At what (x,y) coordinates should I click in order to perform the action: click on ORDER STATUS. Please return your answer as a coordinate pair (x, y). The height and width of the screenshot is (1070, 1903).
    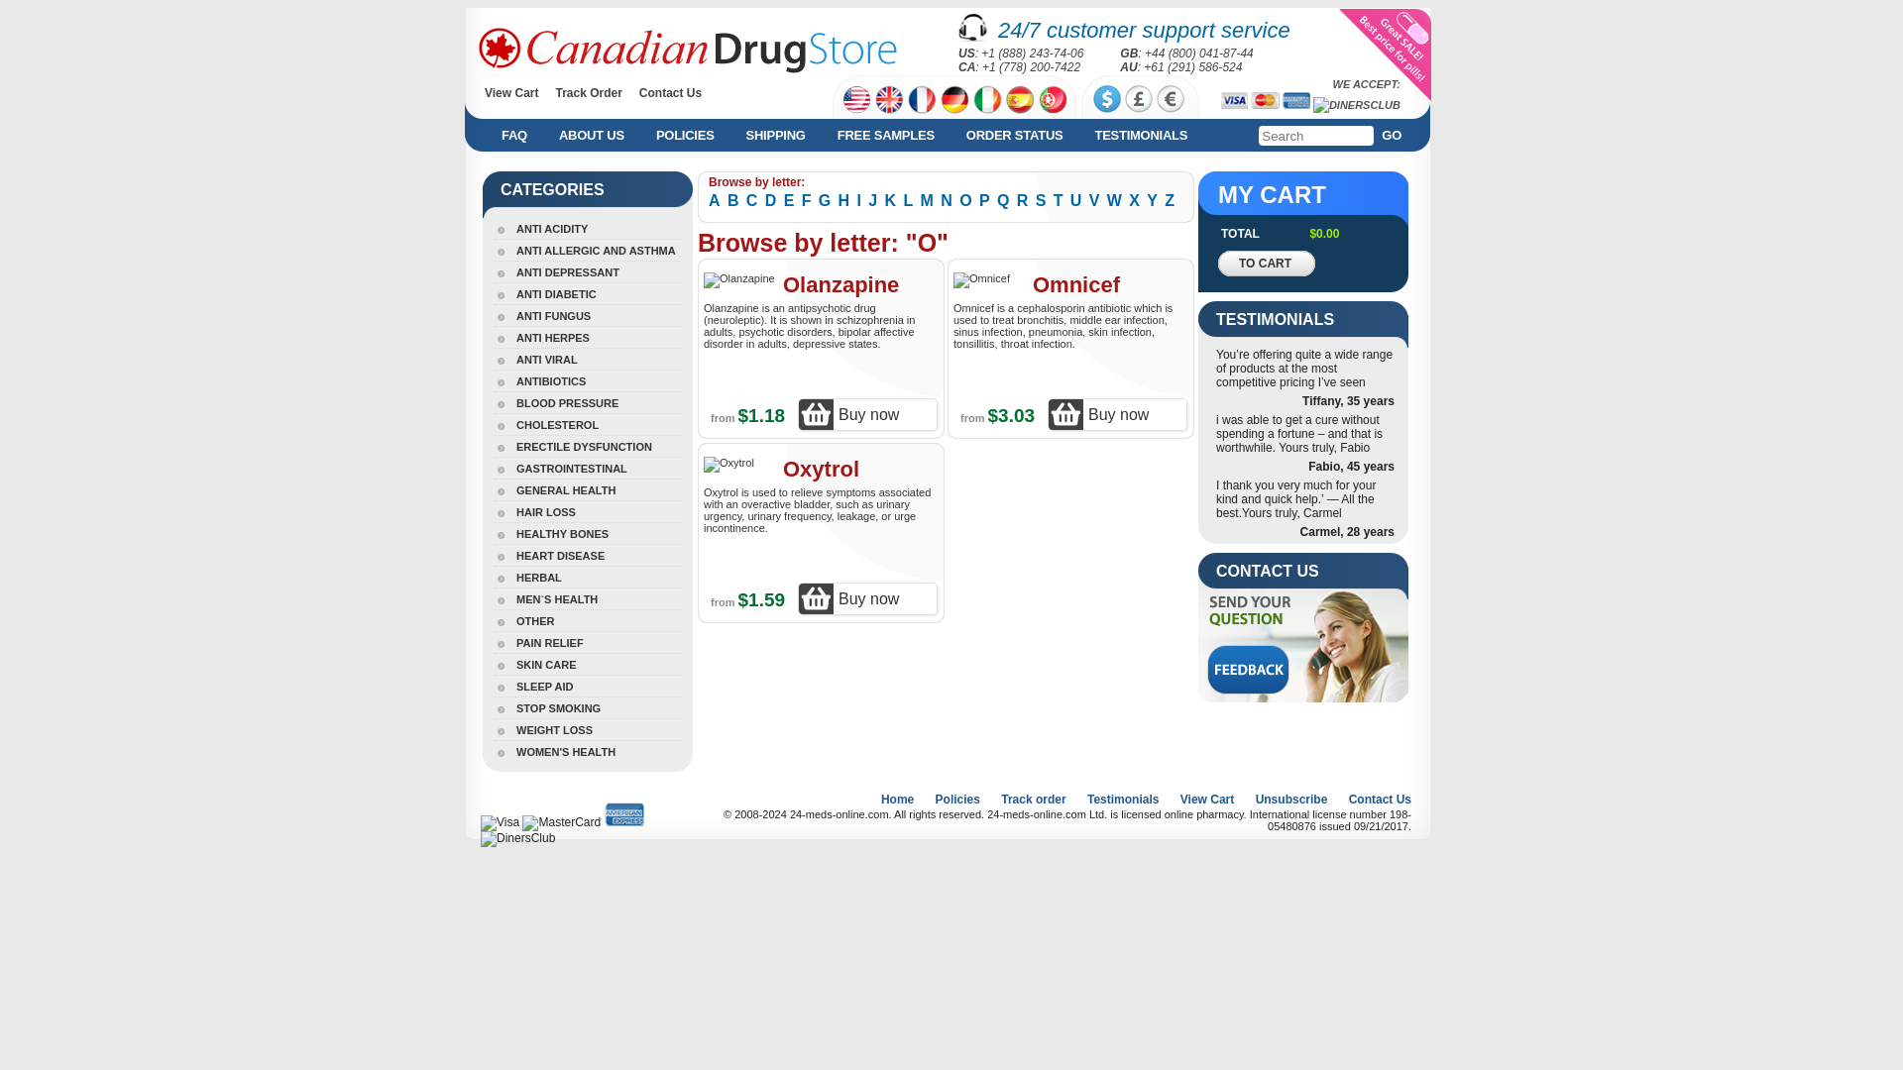
    Looking at the image, I should click on (1010, 135).